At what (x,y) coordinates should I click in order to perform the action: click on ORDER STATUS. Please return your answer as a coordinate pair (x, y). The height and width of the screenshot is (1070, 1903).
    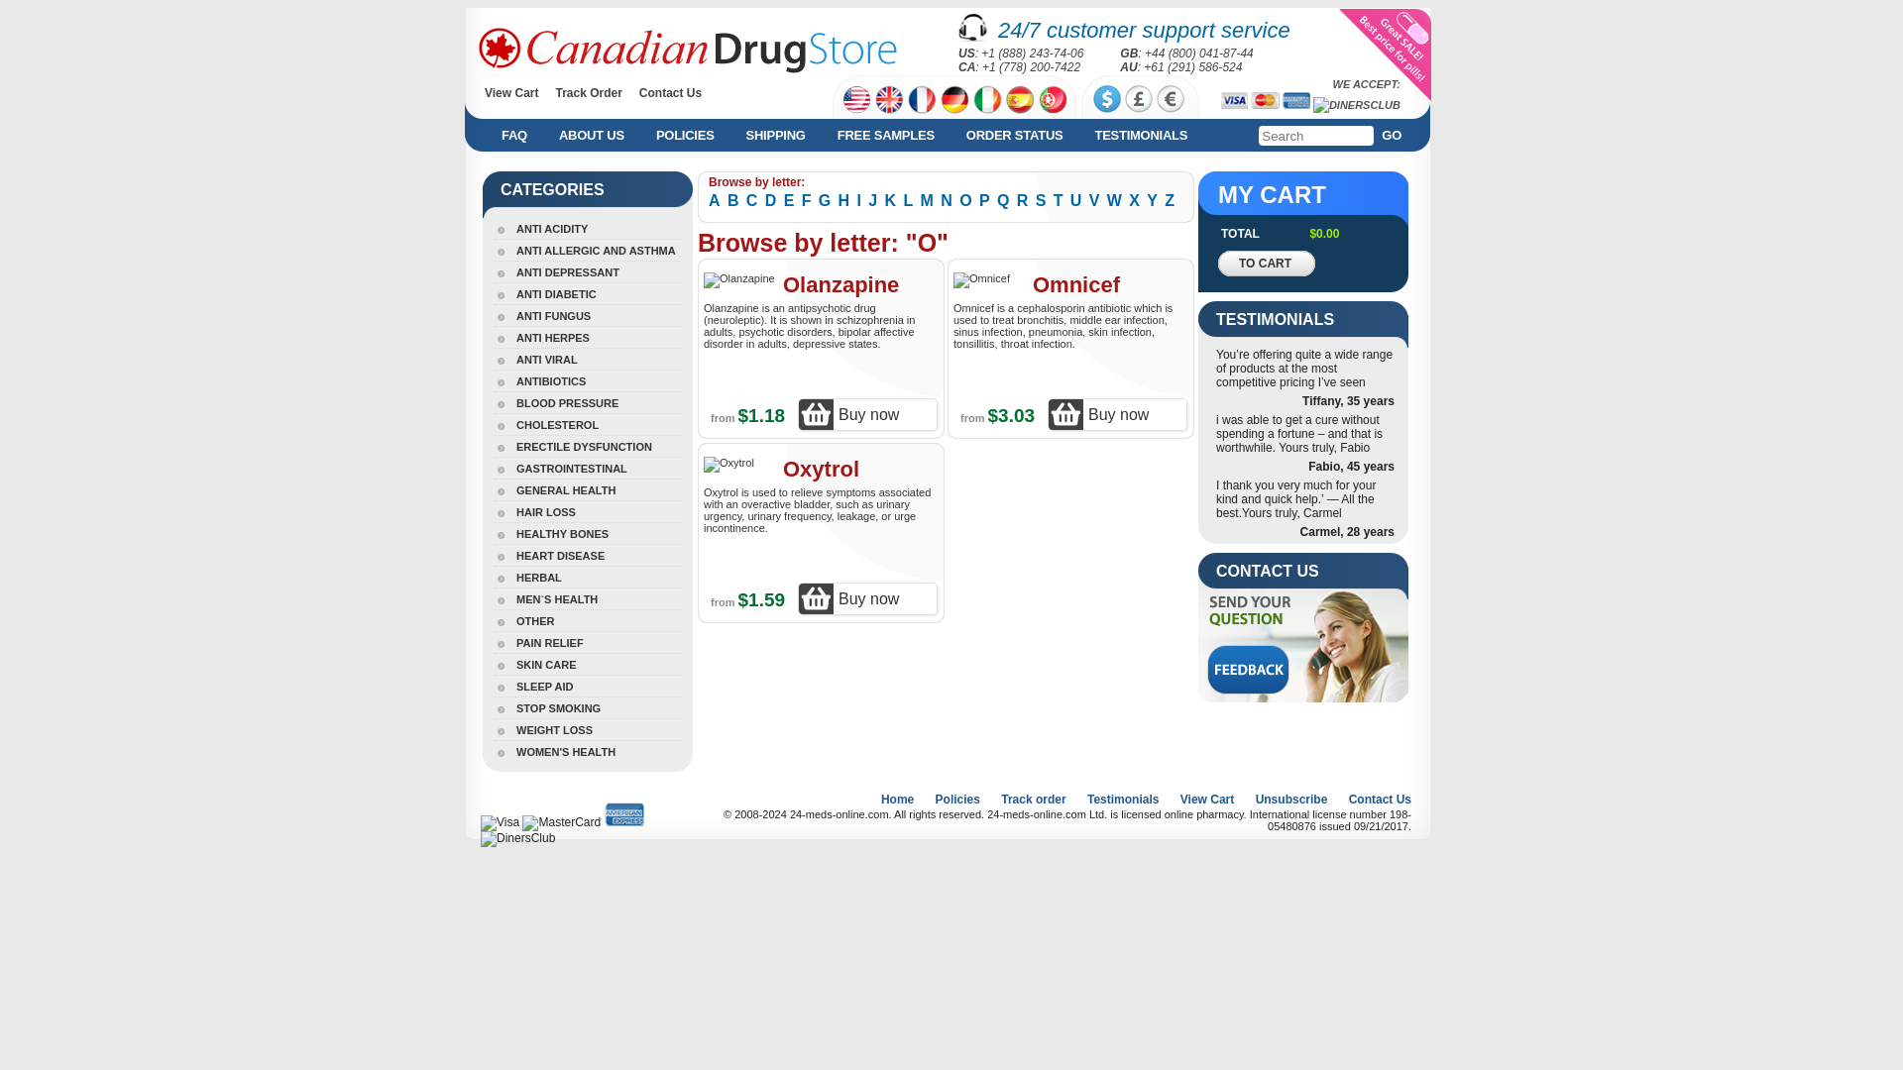
    Looking at the image, I should click on (1010, 135).